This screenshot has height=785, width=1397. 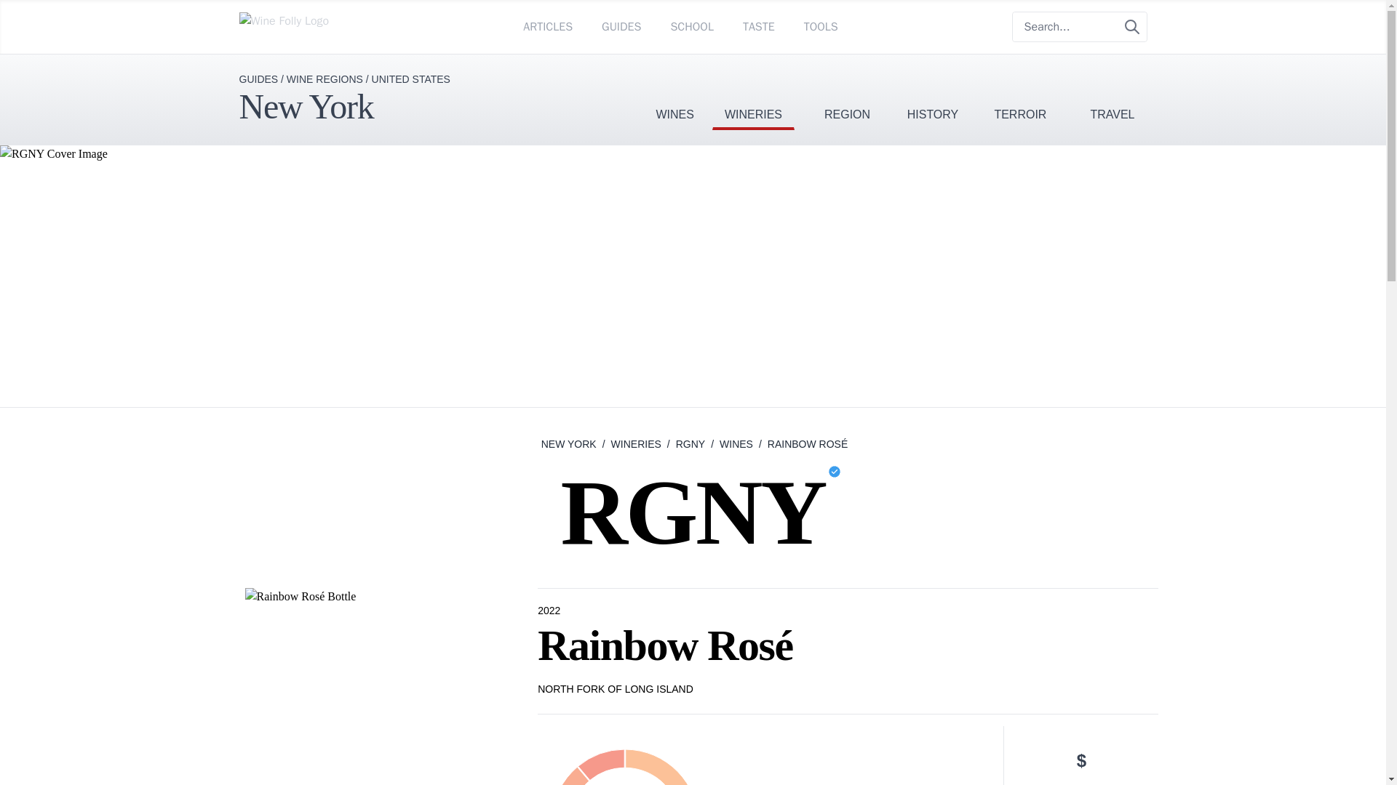 What do you see at coordinates (410, 78) in the screenshot?
I see `UNITED STATES` at bounding box center [410, 78].